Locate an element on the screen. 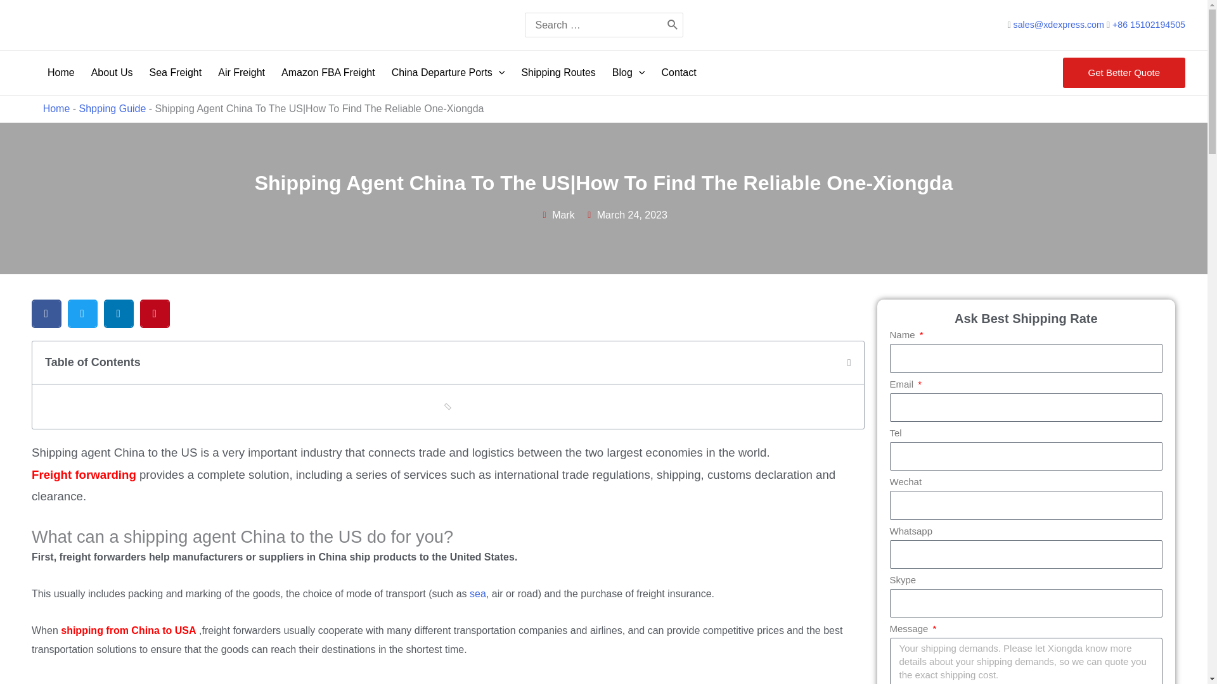  Shipping Routes is located at coordinates (560, 72).